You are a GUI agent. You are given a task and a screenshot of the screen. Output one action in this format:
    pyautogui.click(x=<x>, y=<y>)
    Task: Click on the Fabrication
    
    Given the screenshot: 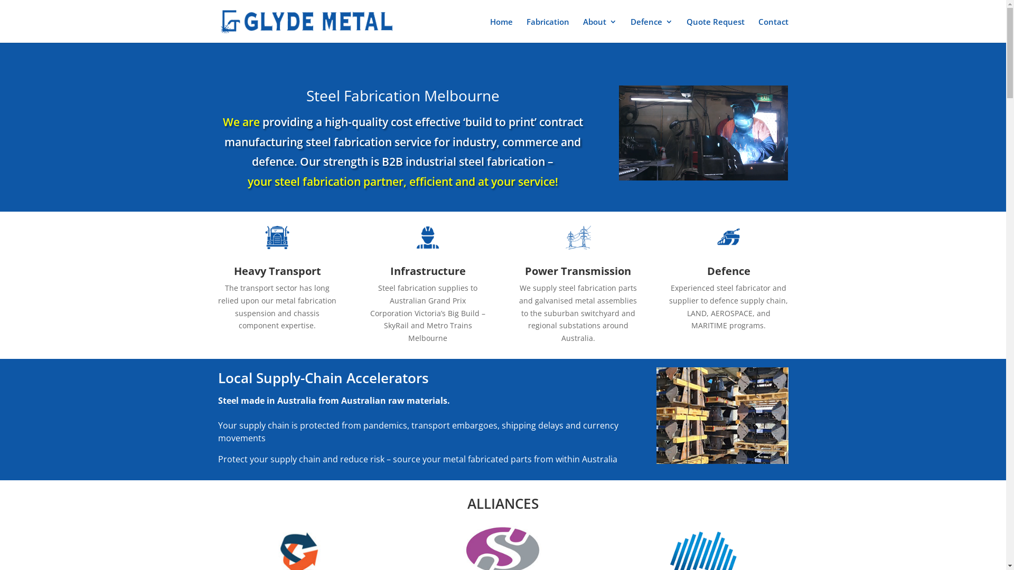 What is the action you would take?
    pyautogui.click(x=547, y=31)
    